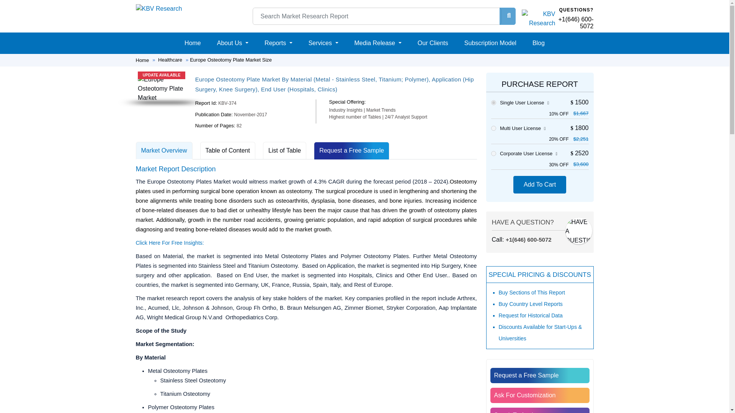 The height and width of the screenshot is (413, 735). I want to click on Europe Osteotomy Plate Market, so click(162, 88).